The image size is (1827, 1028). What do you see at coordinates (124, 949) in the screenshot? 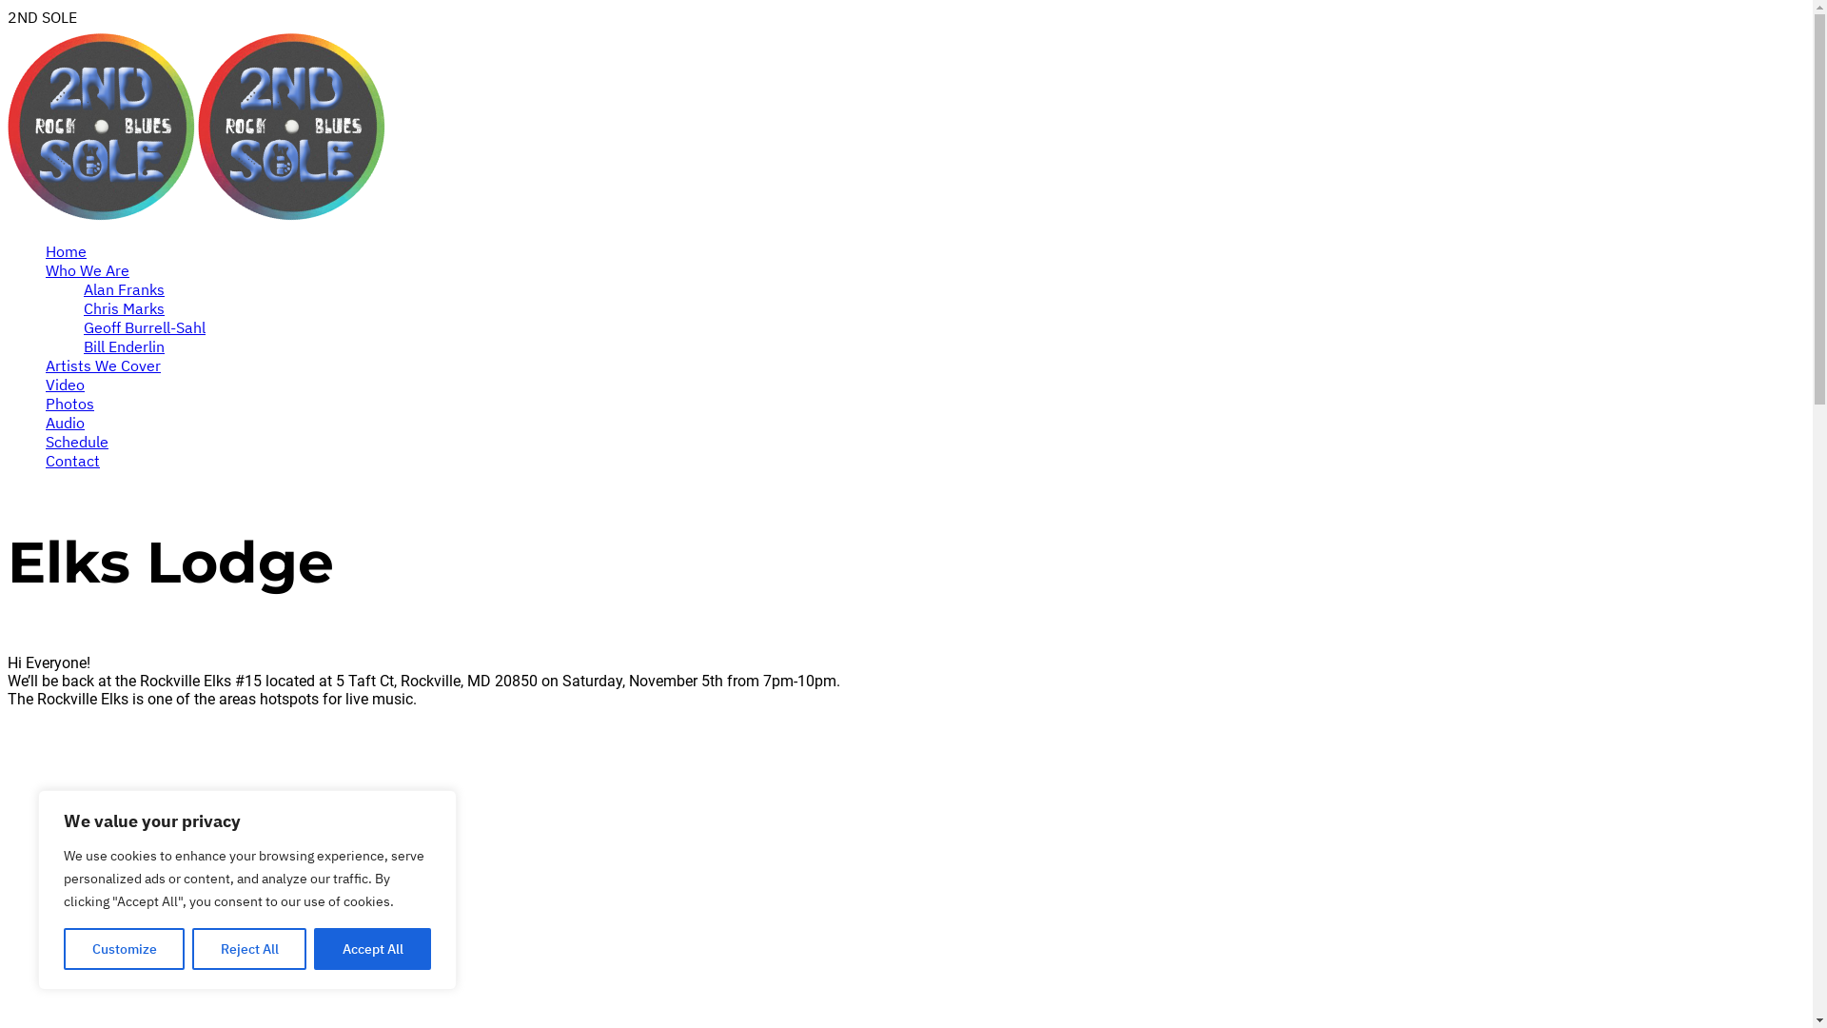
I see `Customize` at bounding box center [124, 949].